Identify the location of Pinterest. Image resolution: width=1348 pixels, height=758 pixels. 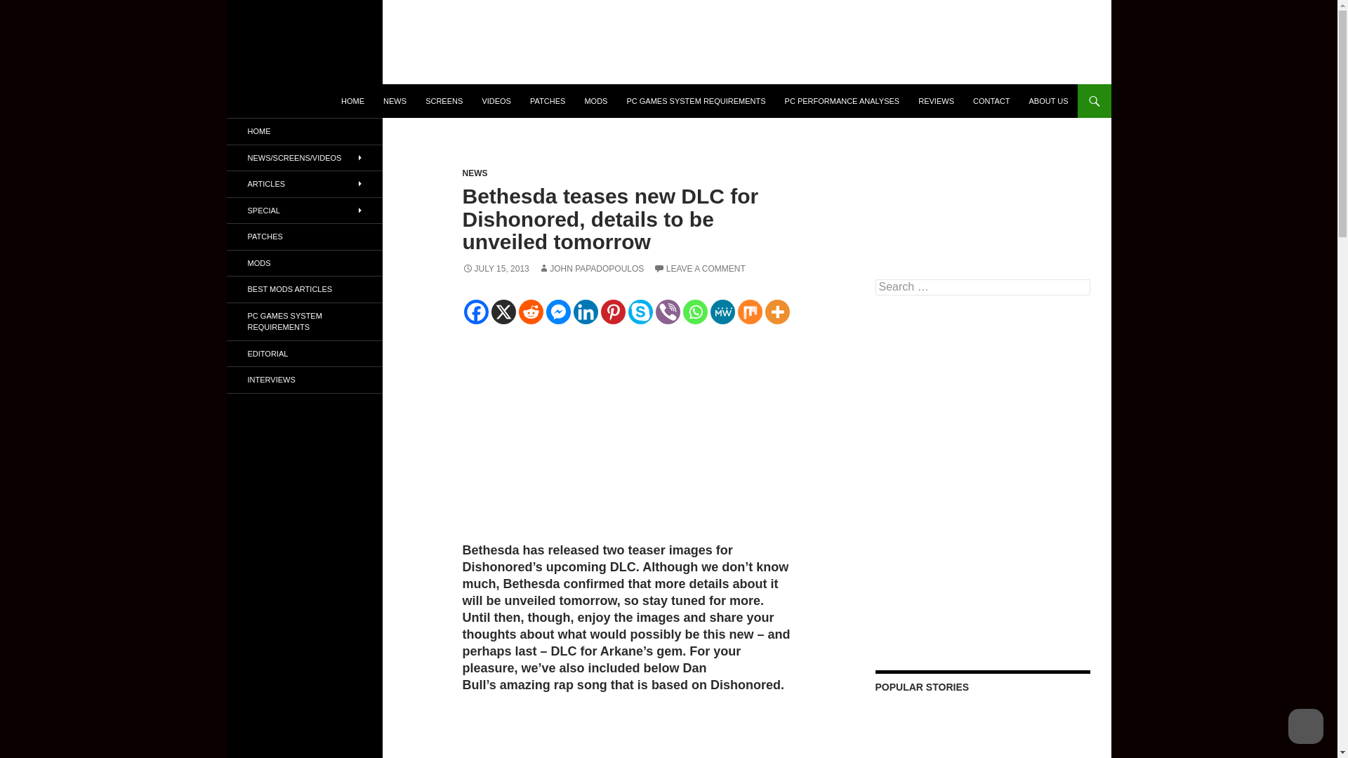
(613, 312).